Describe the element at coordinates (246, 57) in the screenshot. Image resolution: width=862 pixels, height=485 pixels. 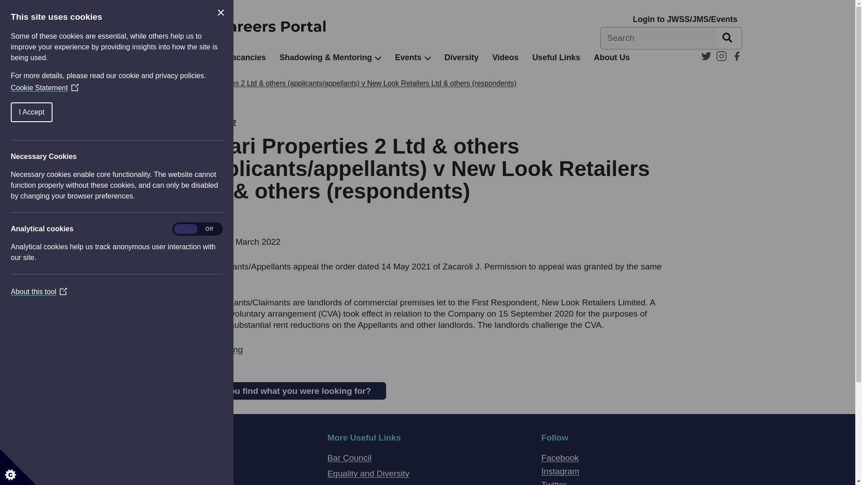
I see `Vacancies` at that location.